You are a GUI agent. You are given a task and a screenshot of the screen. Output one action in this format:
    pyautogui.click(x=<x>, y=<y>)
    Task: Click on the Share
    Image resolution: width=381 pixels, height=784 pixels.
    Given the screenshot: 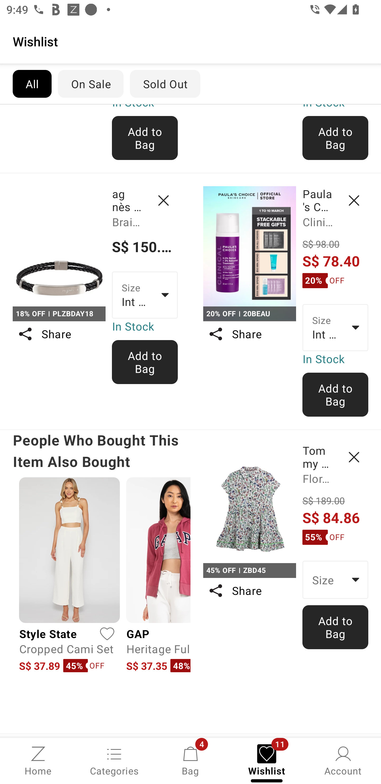 What is the action you would take?
    pyautogui.click(x=249, y=334)
    